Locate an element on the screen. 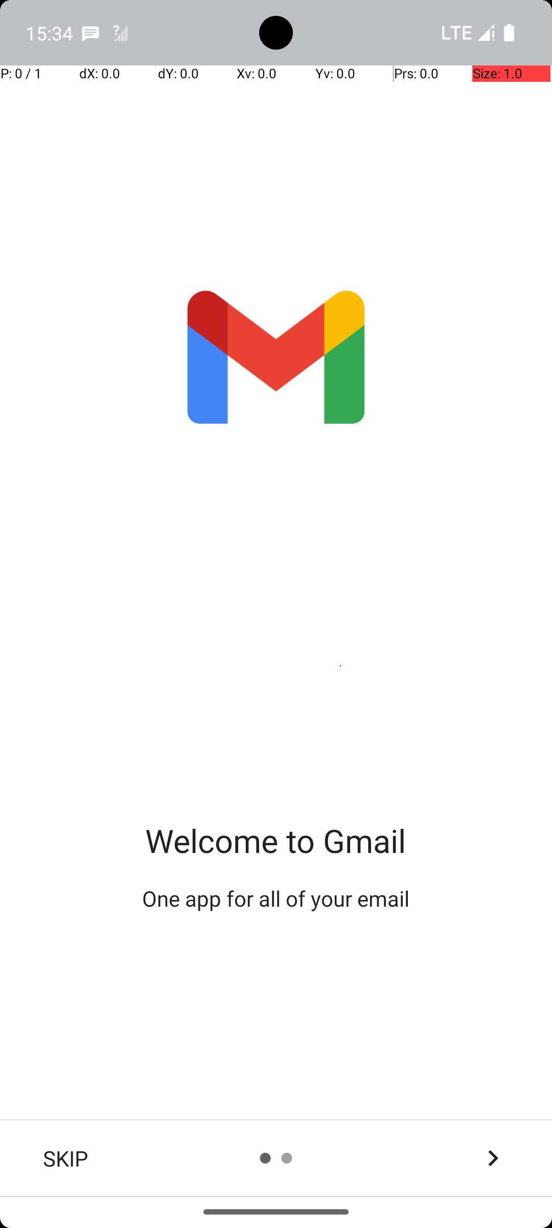 The height and width of the screenshot is (1228, 552). One app for all of your email is located at coordinates (276, 898).